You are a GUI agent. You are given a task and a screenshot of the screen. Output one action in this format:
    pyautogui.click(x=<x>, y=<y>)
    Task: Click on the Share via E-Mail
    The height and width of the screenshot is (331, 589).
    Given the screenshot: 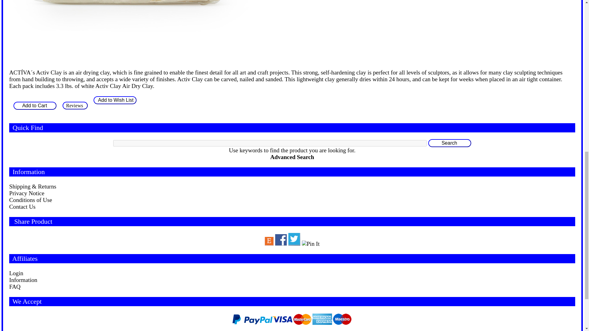 What is the action you would take?
    pyautogui.click(x=269, y=242)
    